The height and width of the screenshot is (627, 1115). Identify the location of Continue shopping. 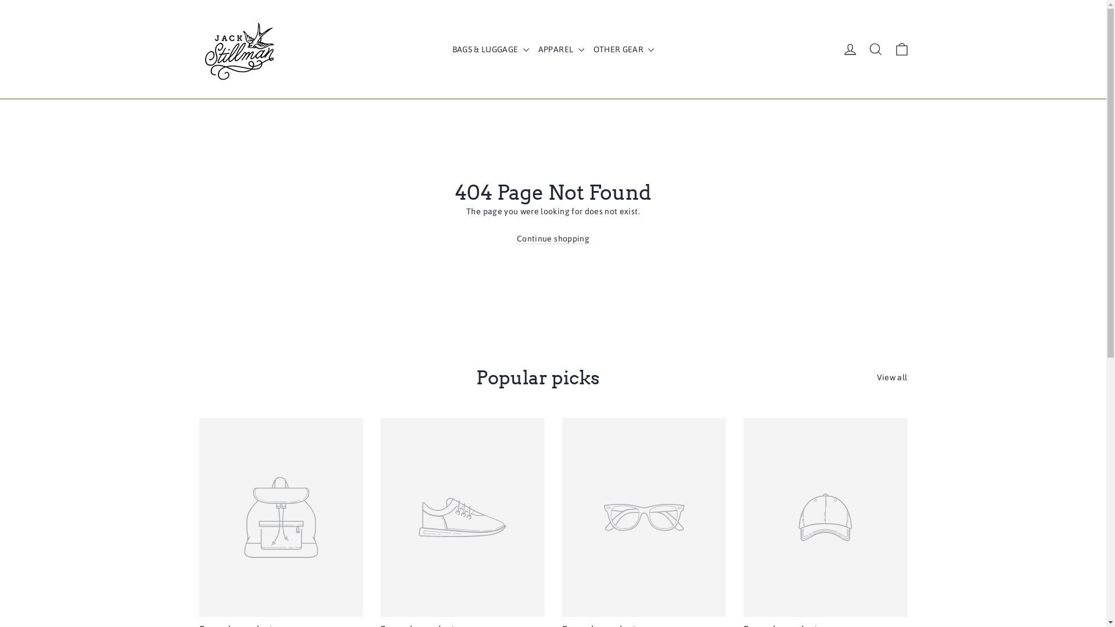
(553, 239).